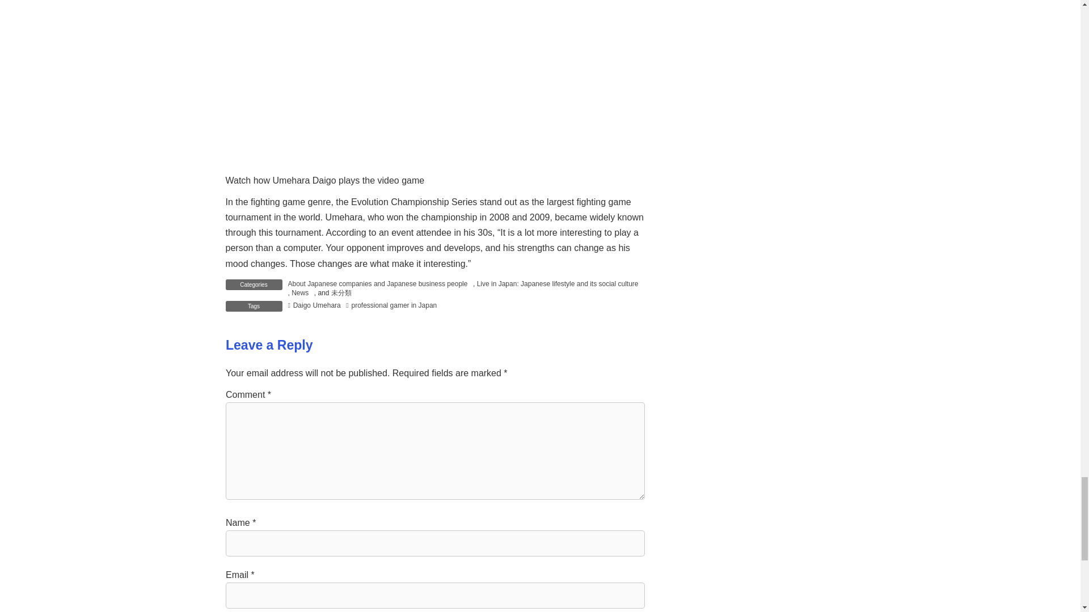 The height and width of the screenshot is (612, 1089). What do you see at coordinates (299, 292) in the screenshot?
I see `News` at bounding box center [299, 292].